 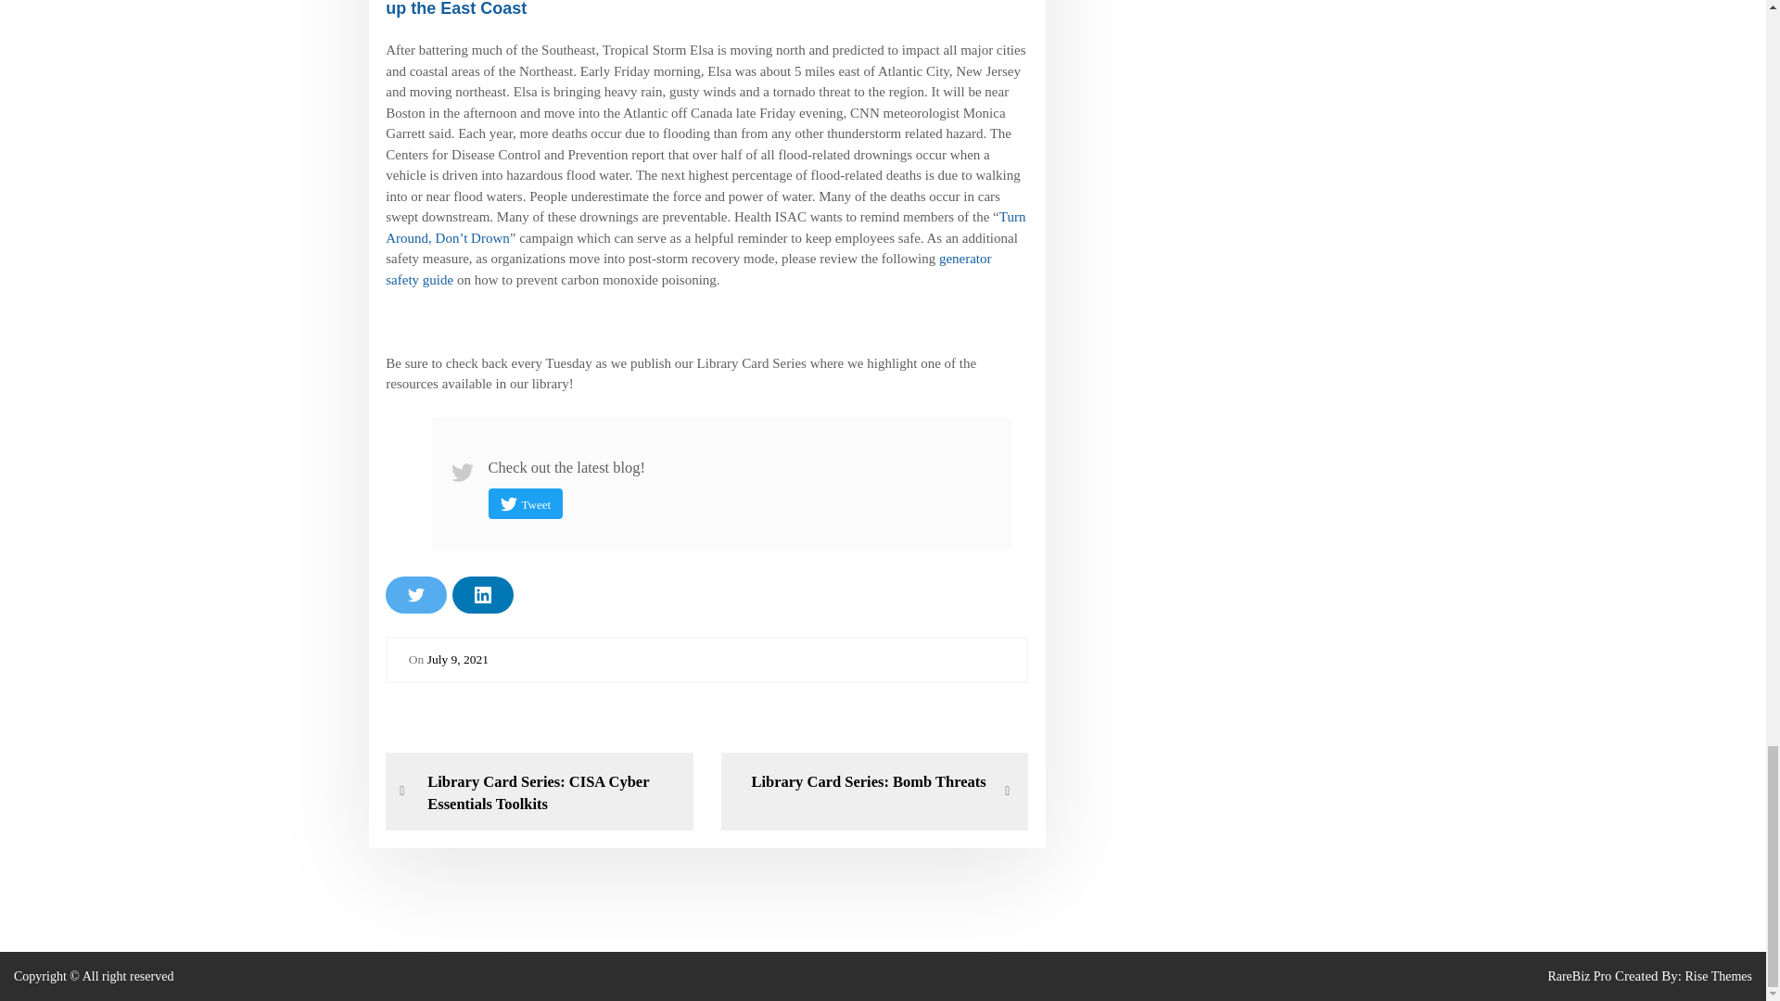 I want to click on July 9, 2021, so click(x=415, y=595).